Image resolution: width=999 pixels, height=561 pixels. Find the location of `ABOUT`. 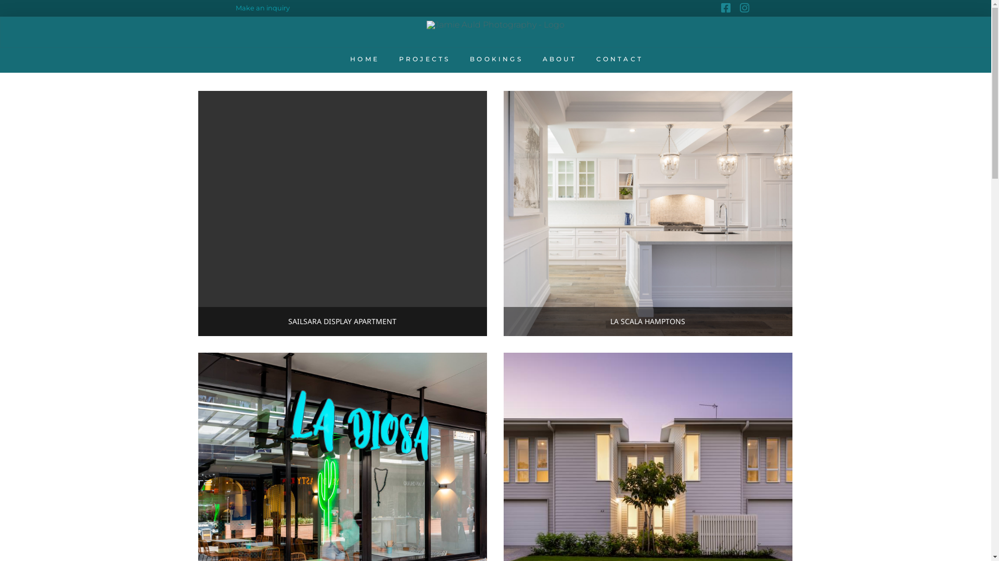

ABOUT is located at coordinates (559, 60).